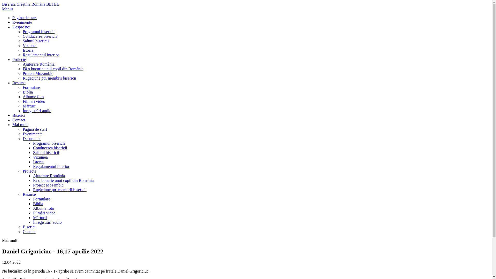 This screenshot has width=496, height=279. I want to click on Pagina de start, so click(25, 18).